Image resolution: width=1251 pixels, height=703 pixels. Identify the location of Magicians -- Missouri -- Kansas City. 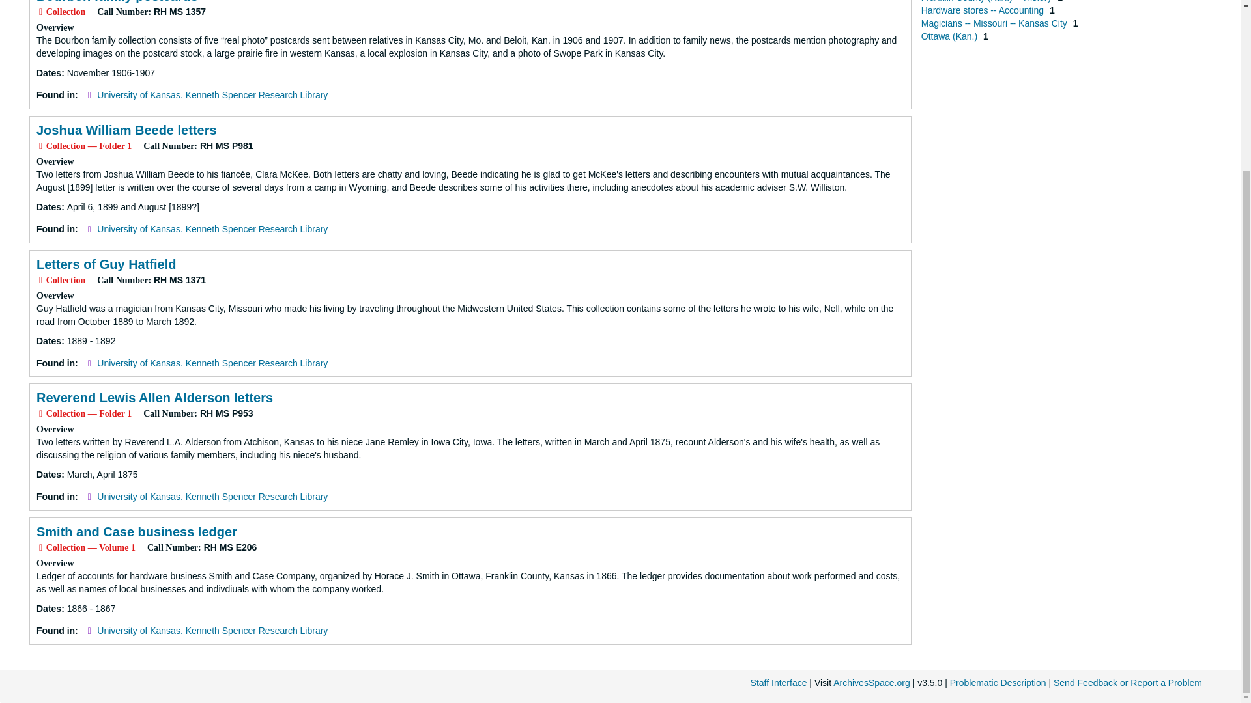
(995, 23).